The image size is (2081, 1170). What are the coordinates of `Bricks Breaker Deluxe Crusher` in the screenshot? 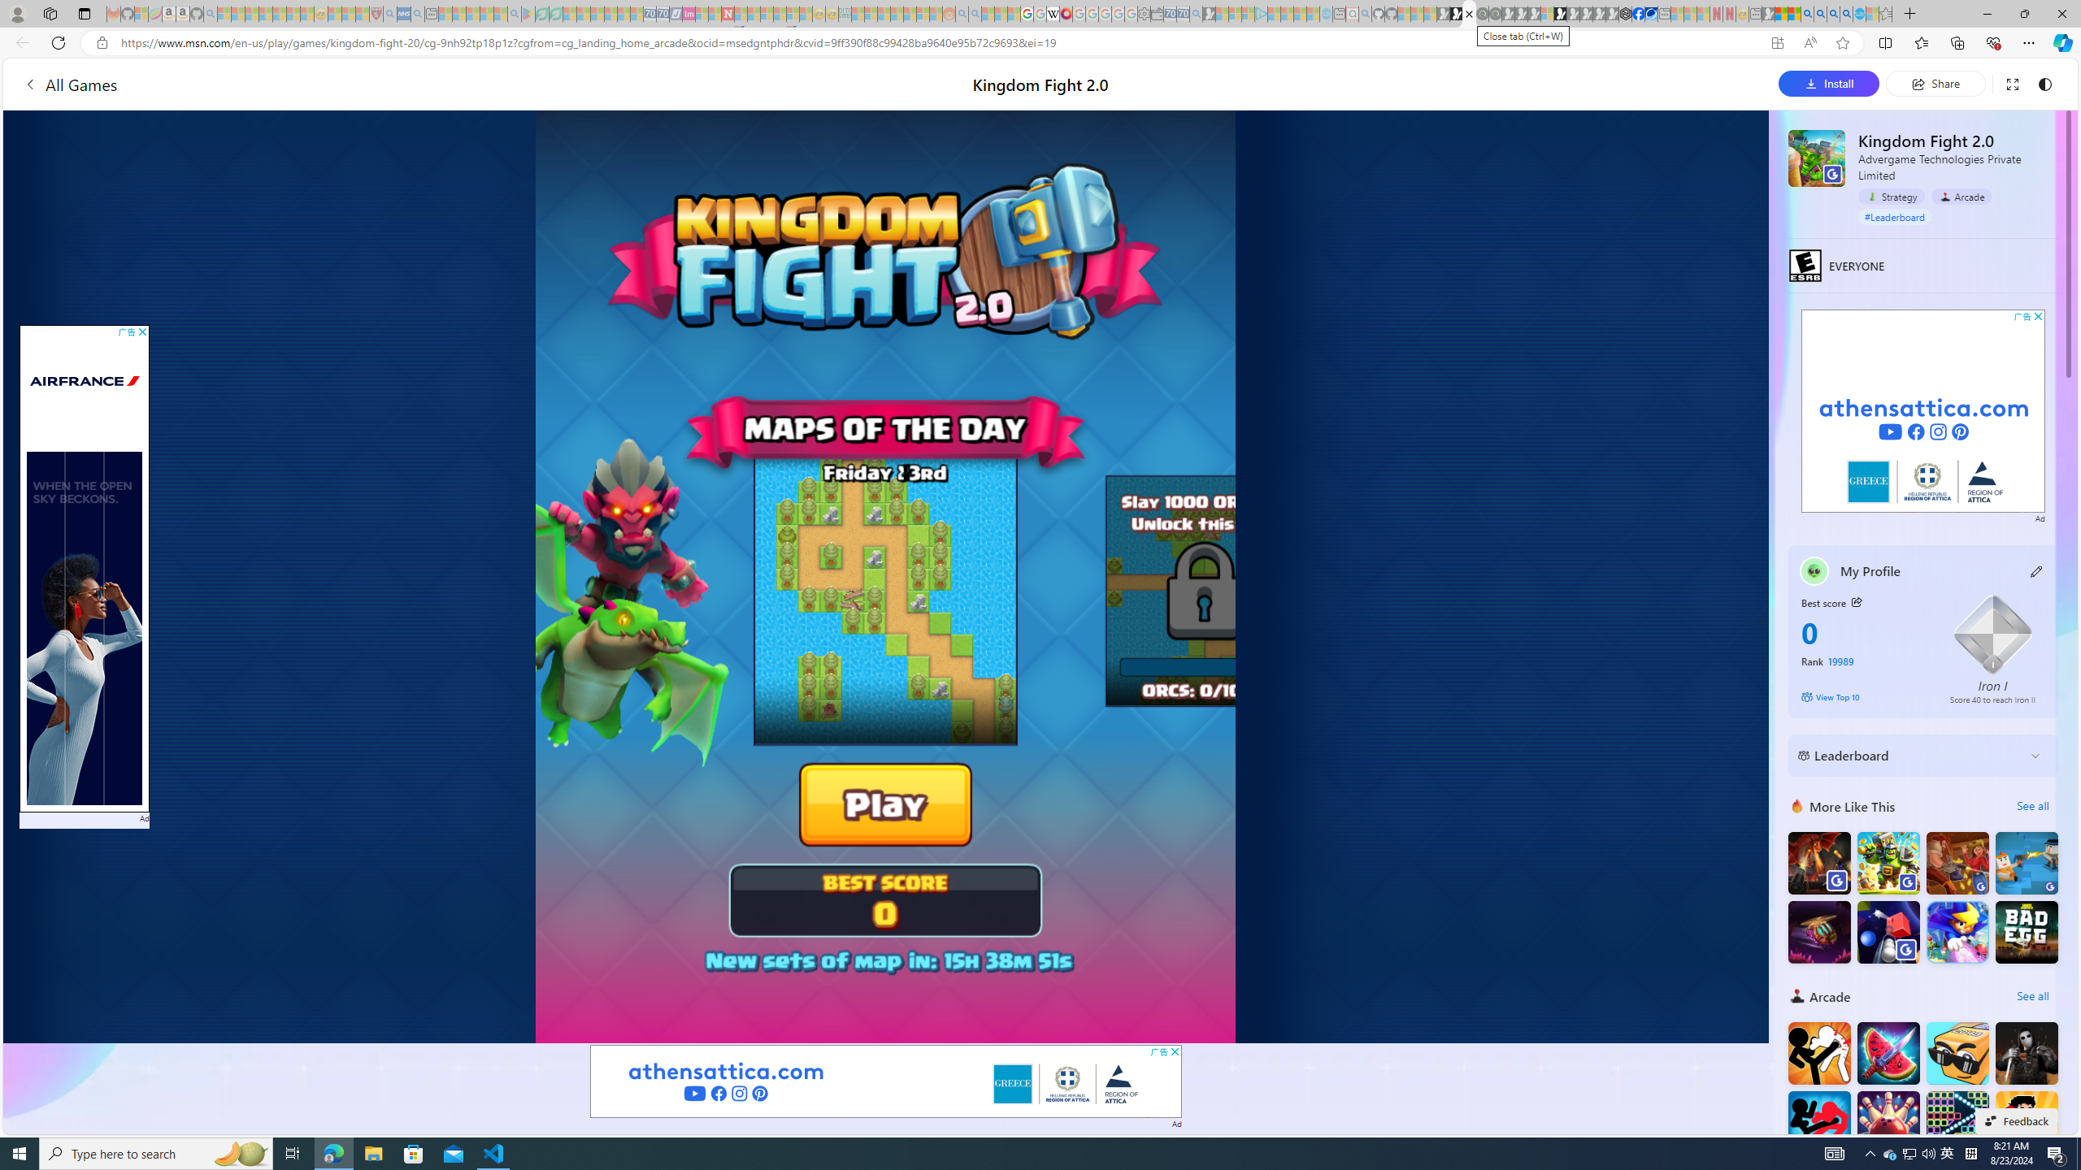 It's located at (1957, 1123).